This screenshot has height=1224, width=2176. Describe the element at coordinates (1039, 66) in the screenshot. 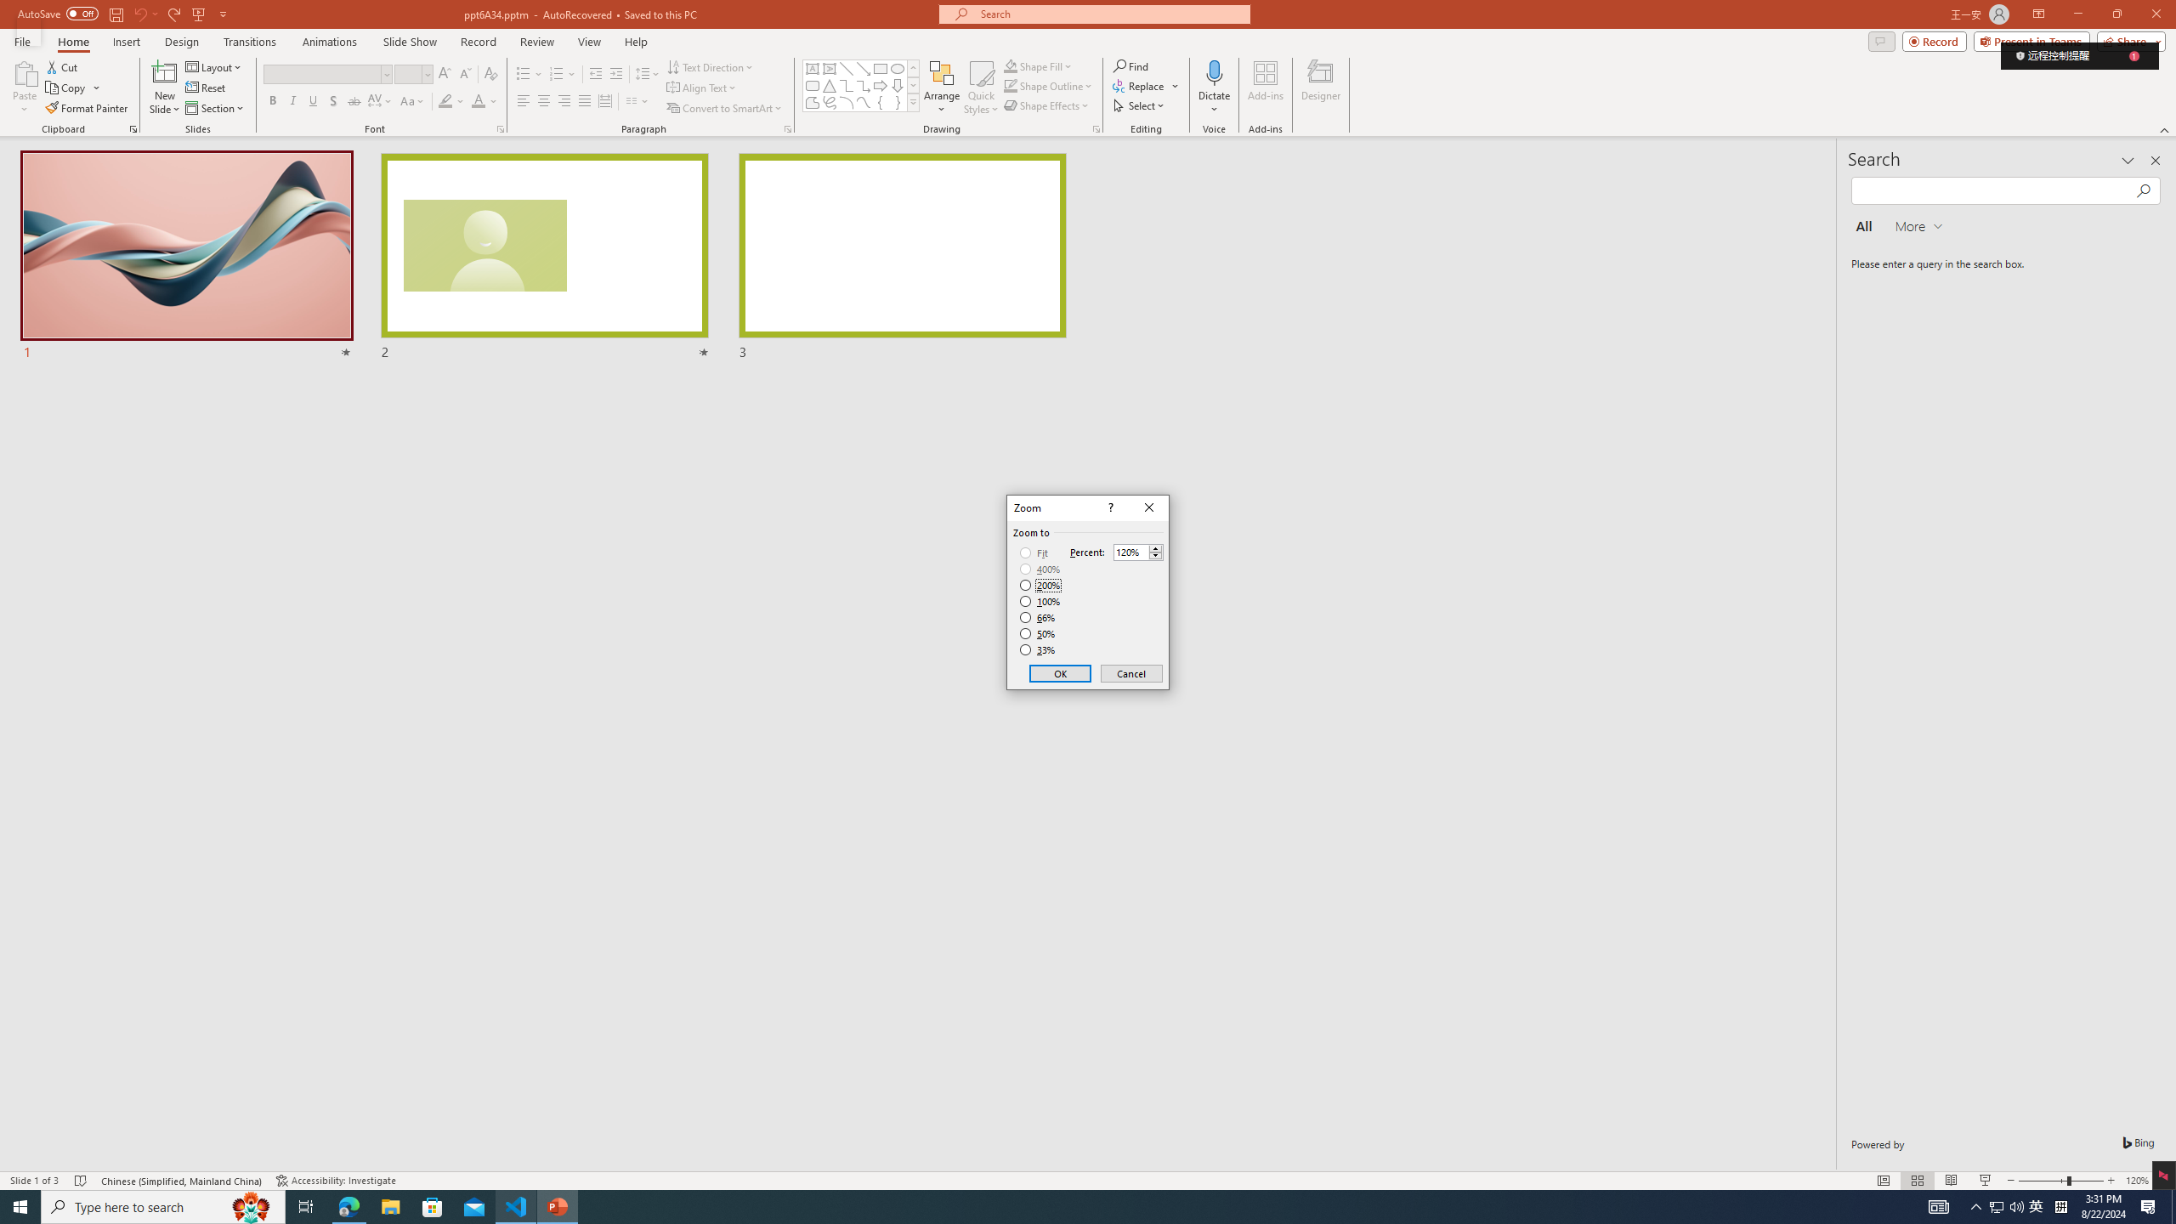

I see `Shape Fill` at that location.